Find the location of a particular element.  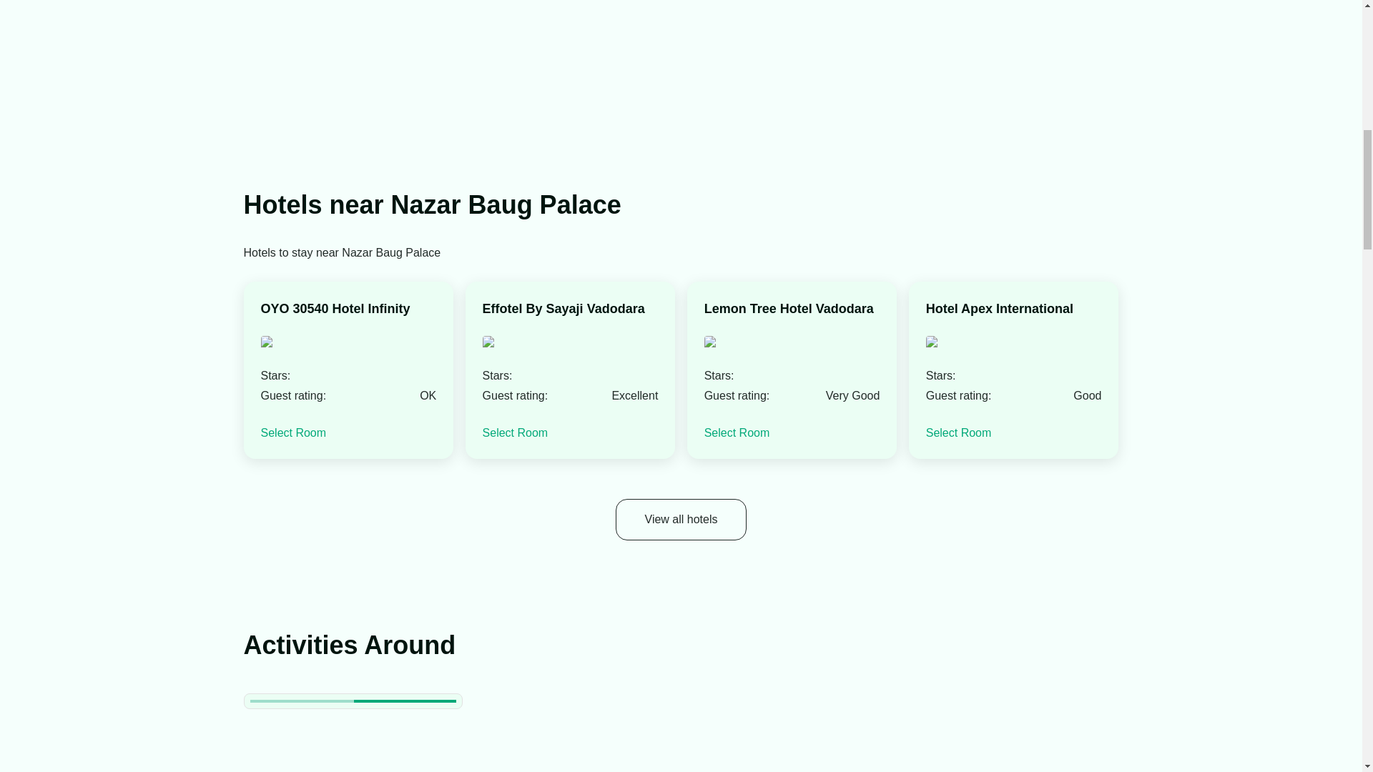

Select Room is located at coordinates (737, 433).